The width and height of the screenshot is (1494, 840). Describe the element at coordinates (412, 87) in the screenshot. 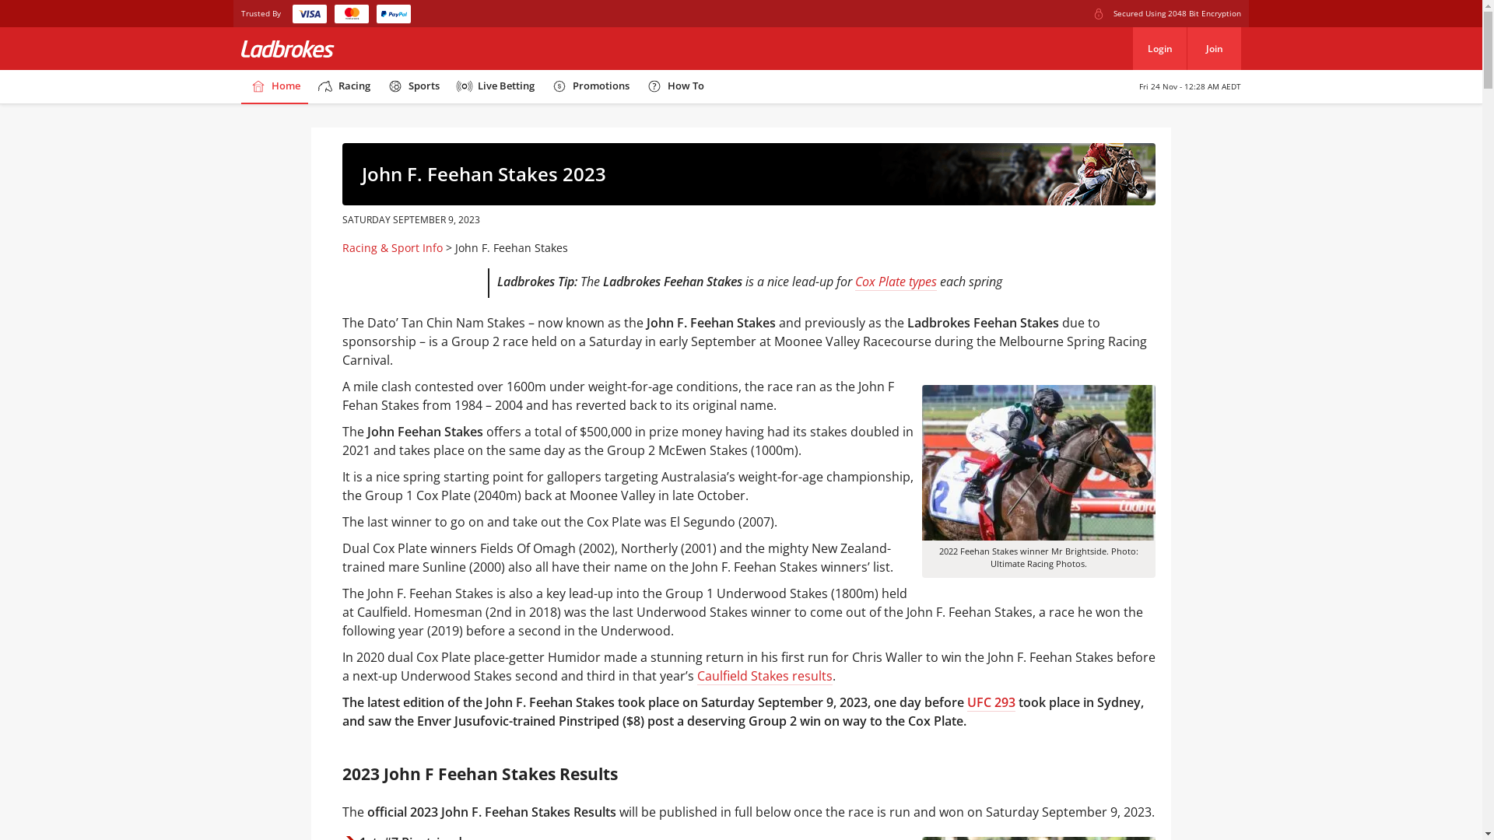

I see `Sports` at that location.